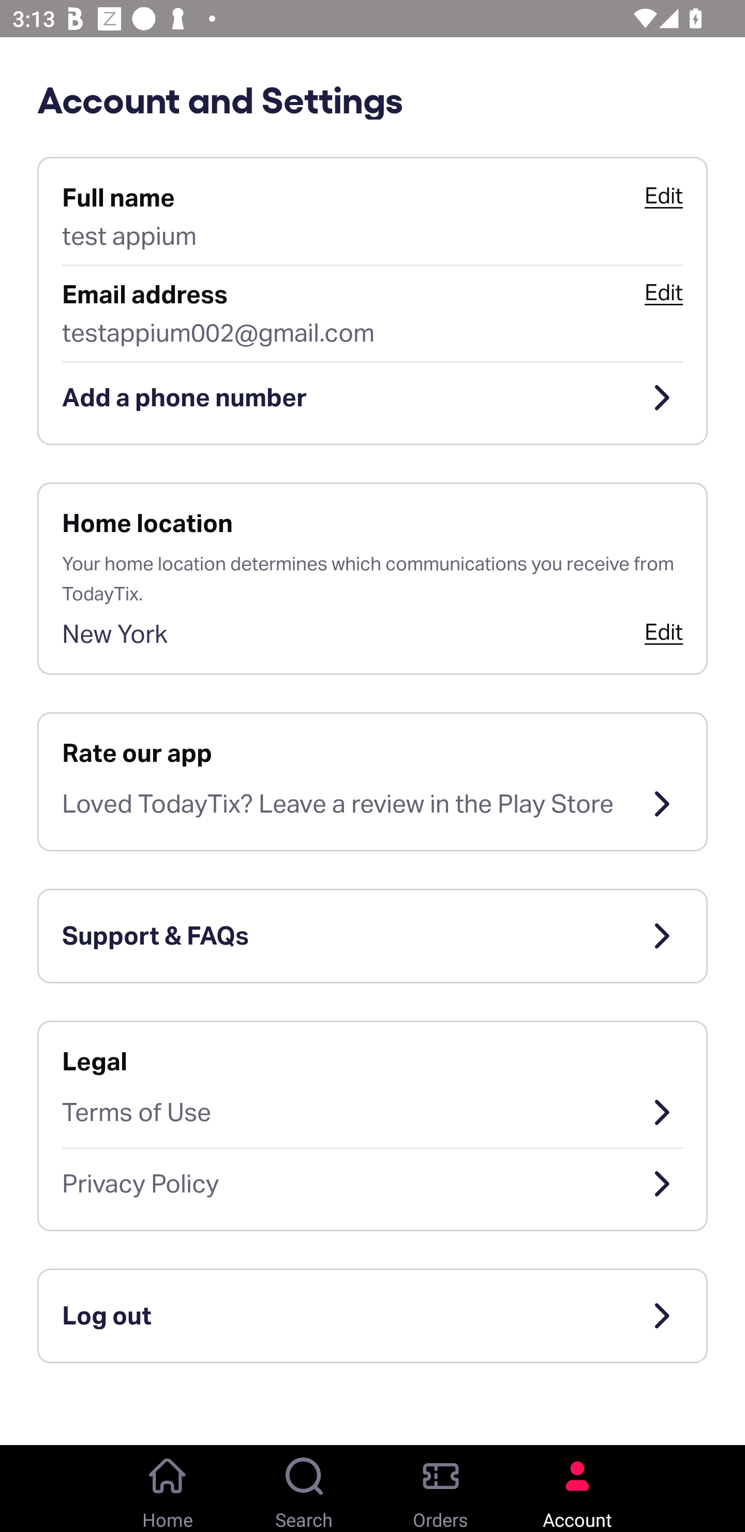 The height and width of the screenshot is (1532, 745). I want to click on Support & FAQs, so click(373, 936).